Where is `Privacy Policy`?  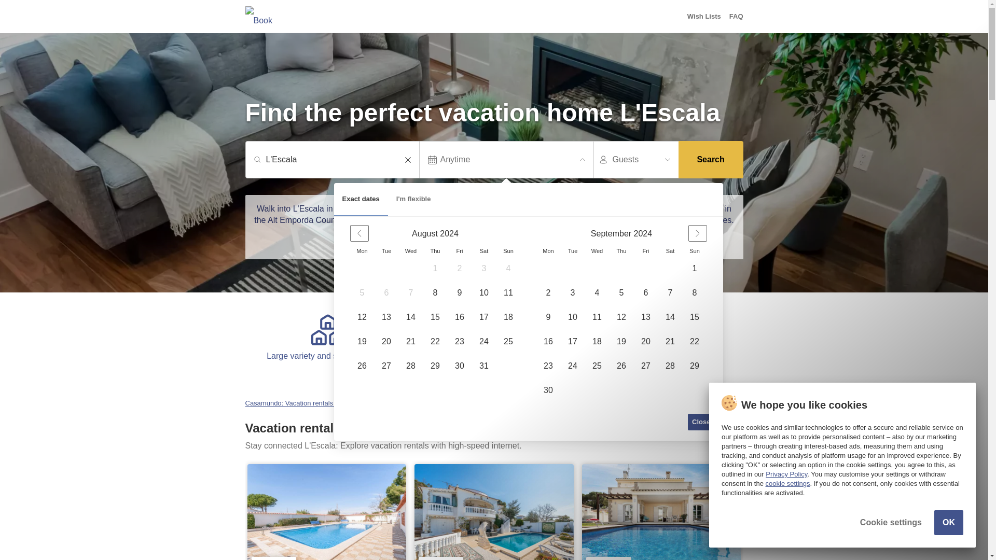
Privacy Policy is located at coordinates (786, 474).